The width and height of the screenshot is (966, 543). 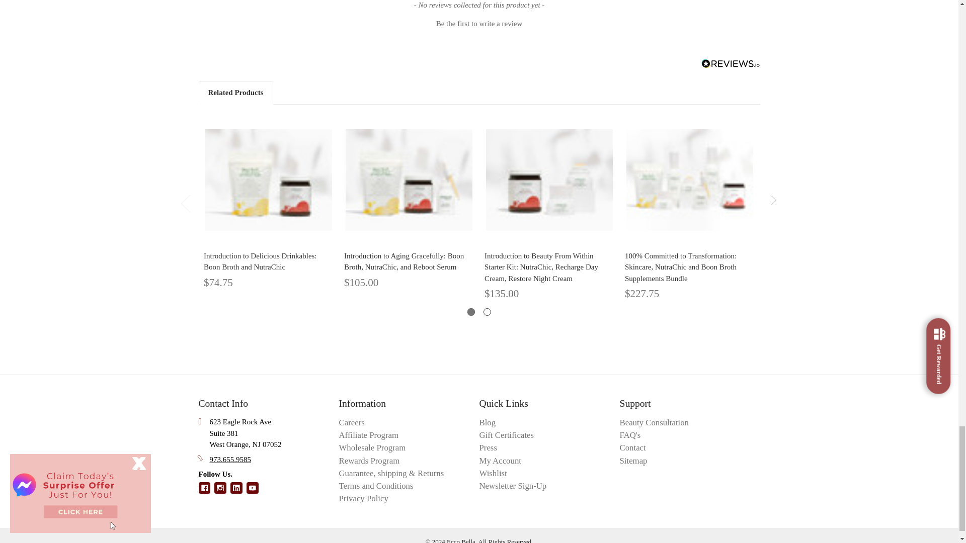 I want to click on youtube, so click(x=253, y=488).